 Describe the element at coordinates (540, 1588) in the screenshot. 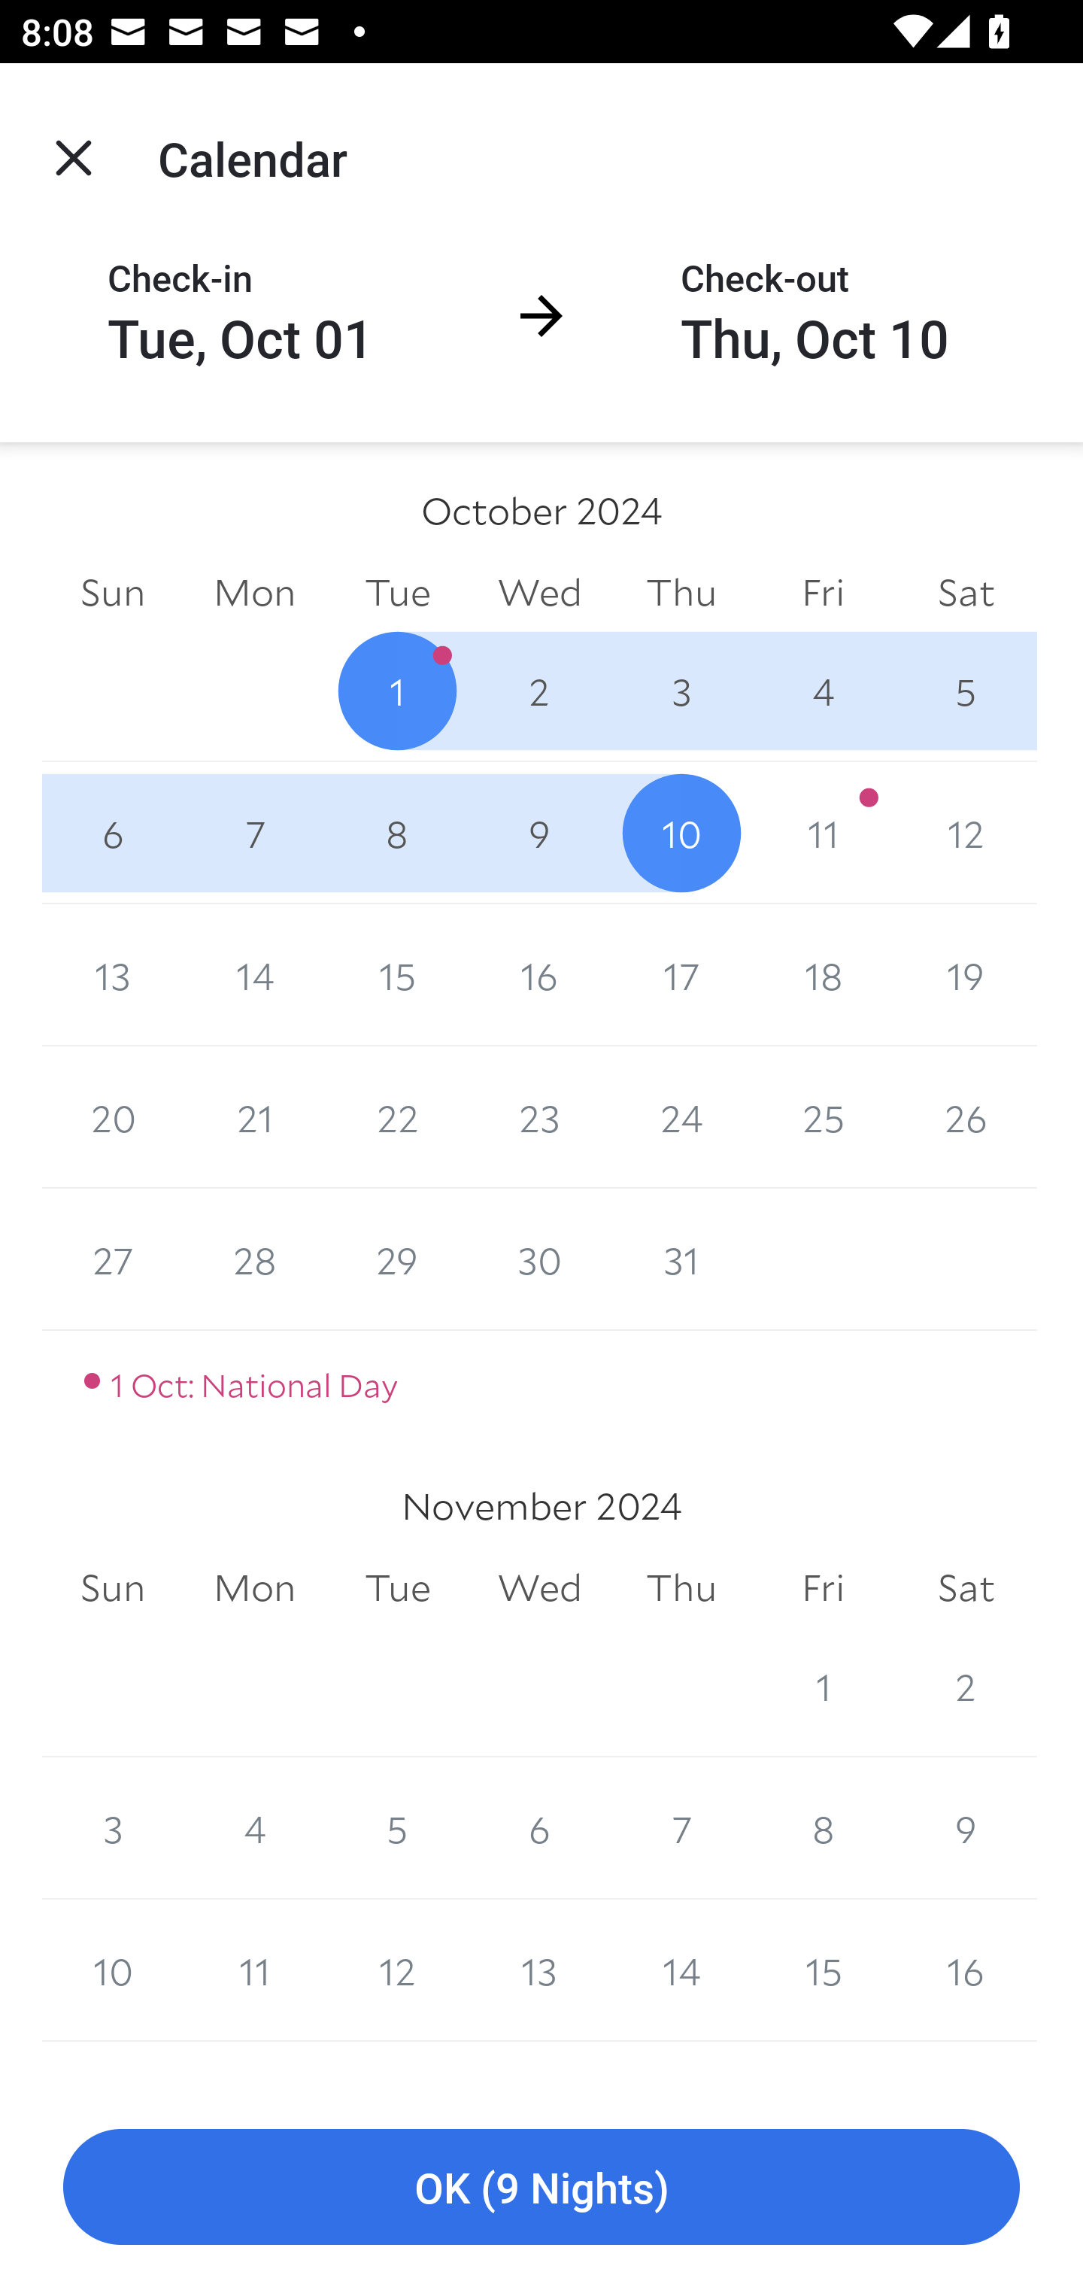

I see `Wed` at that location.